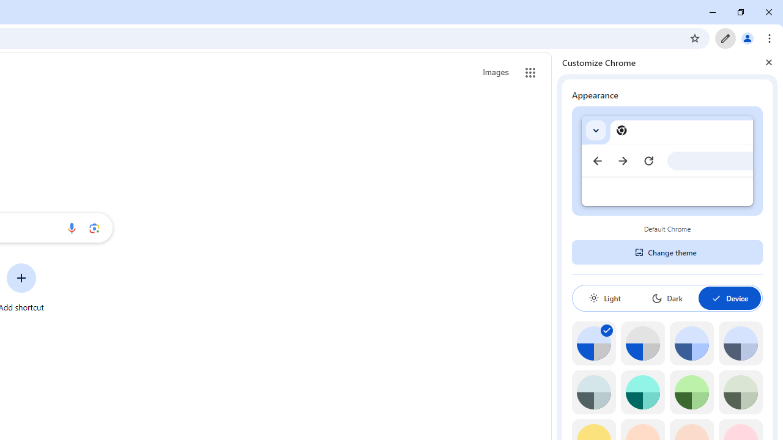 The width and height of the screenshot is (783, 440). Describe the element at coordinates (691, 392) in the screenshot. I see `Green` at that location.